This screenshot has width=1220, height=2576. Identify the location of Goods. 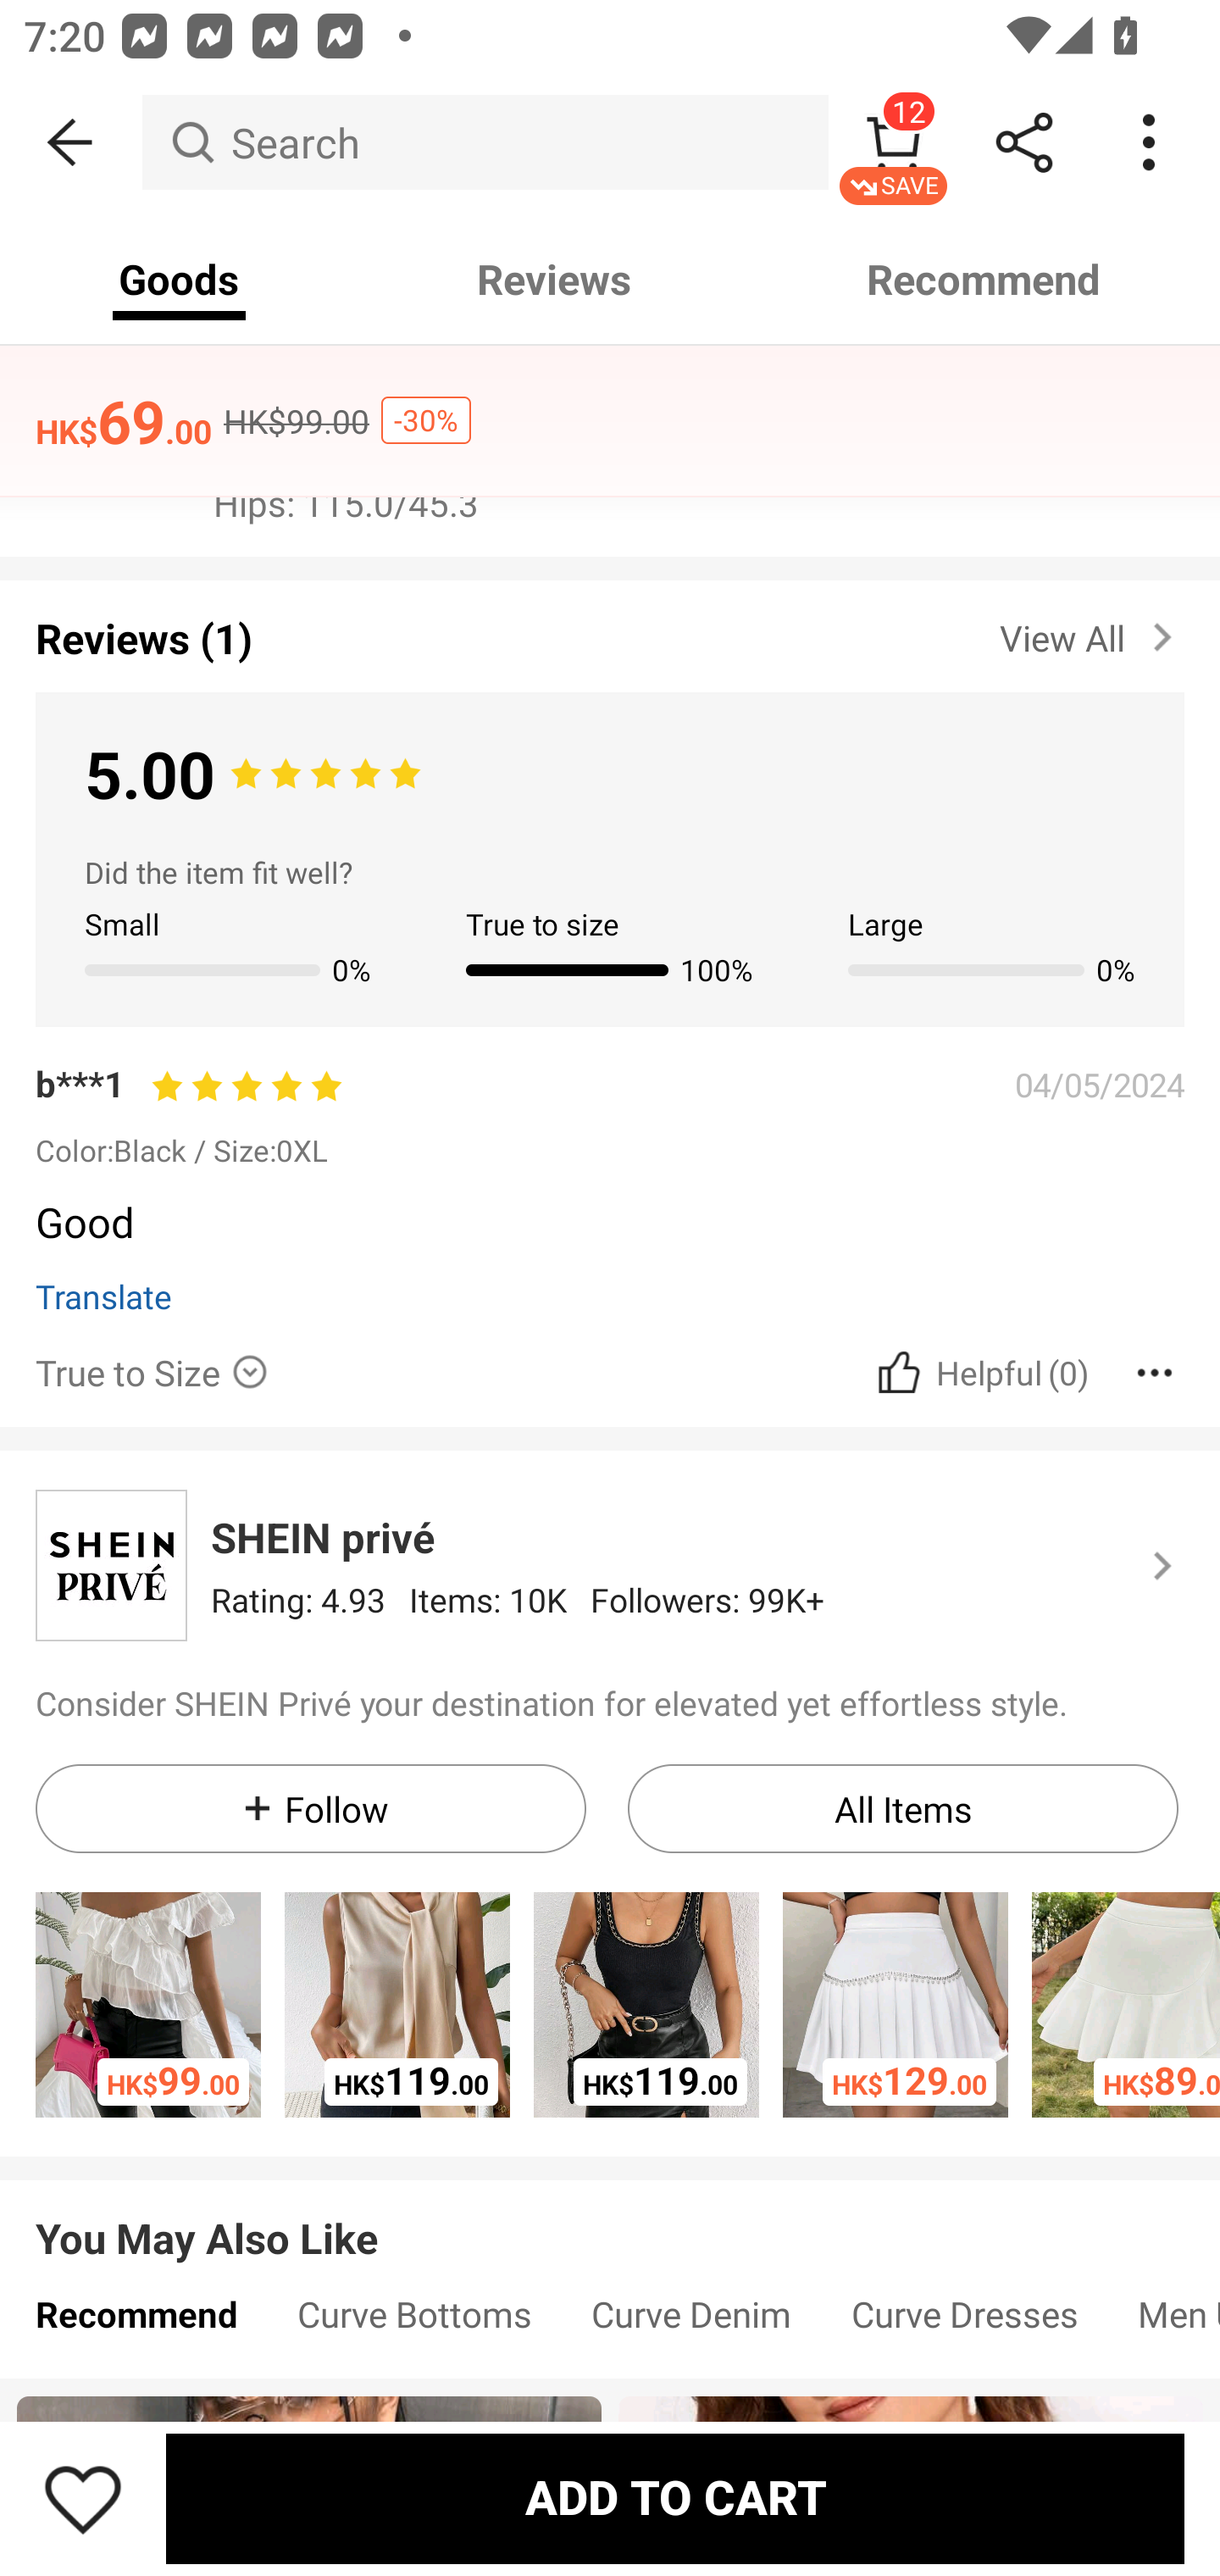
(180, 280).